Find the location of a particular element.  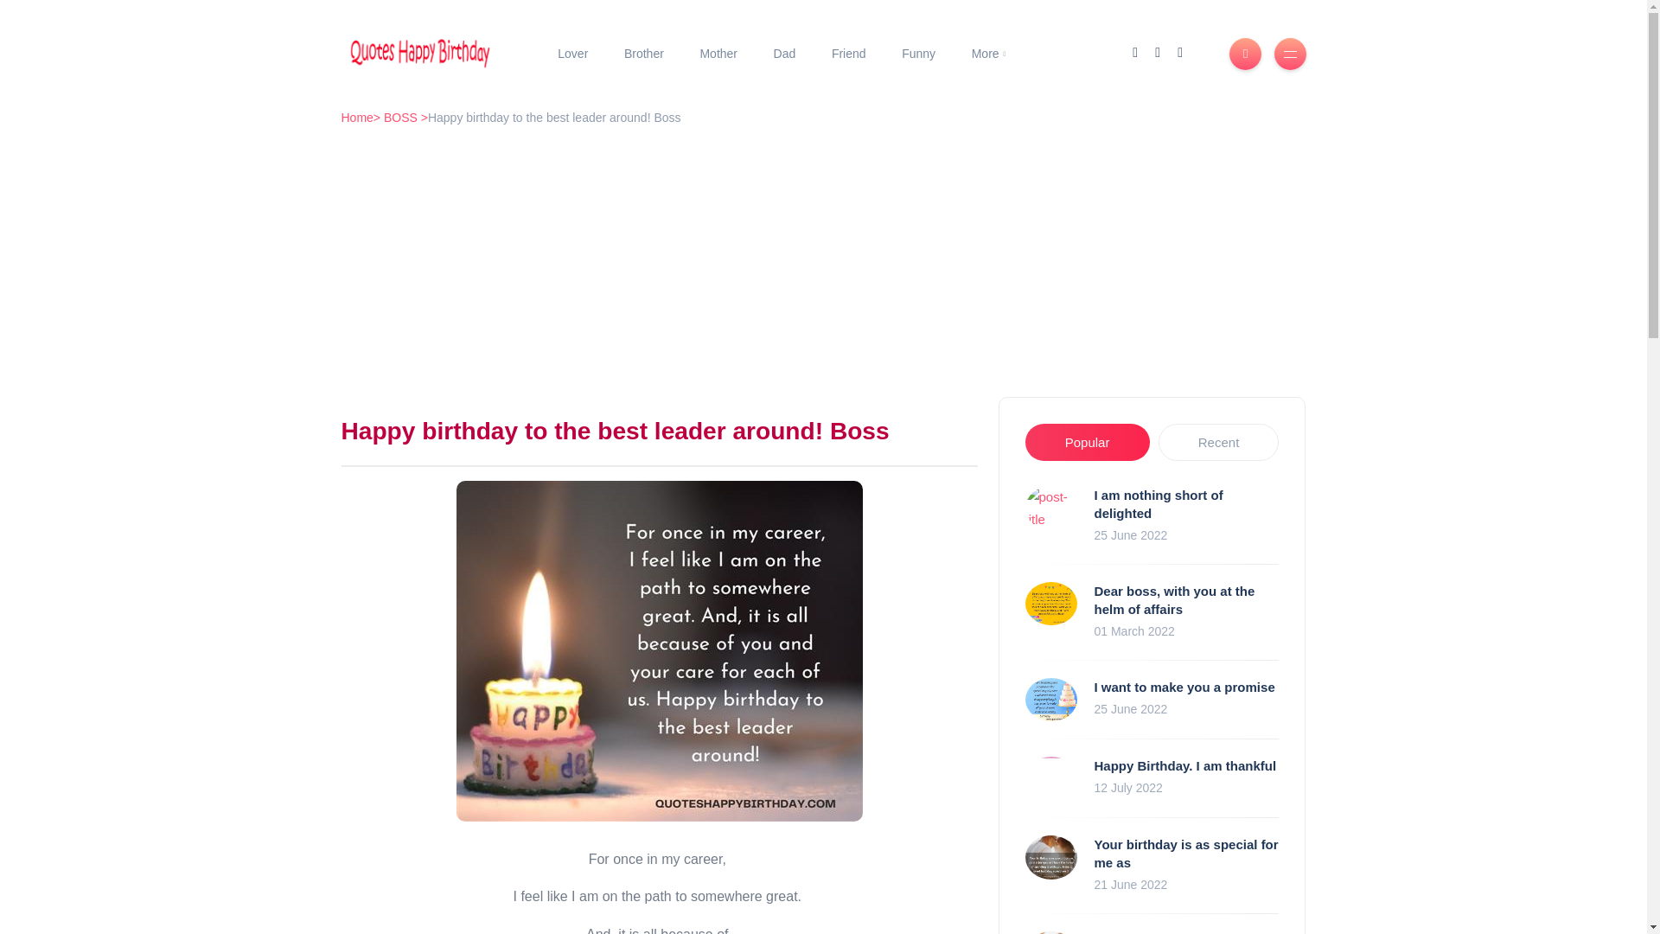

Dad is located at coordinates (783, 54).